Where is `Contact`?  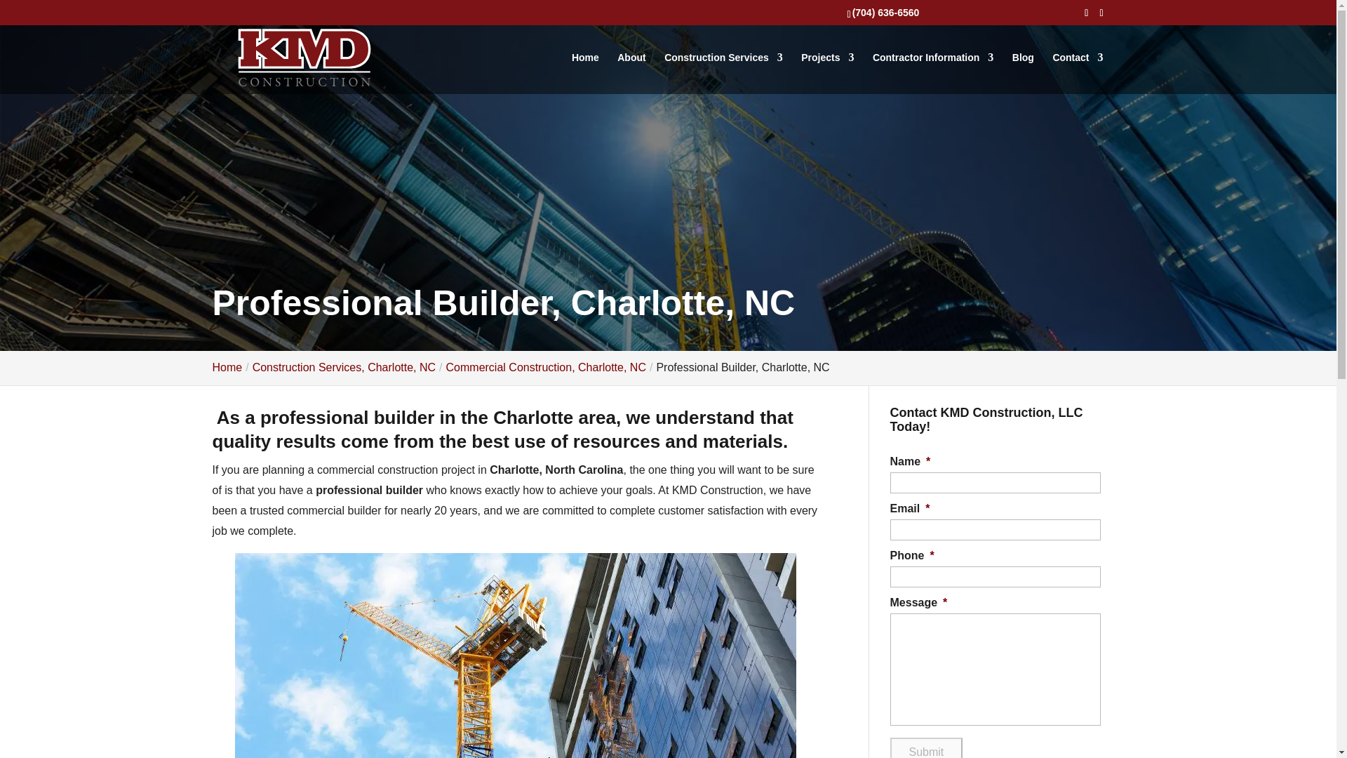 Contact is located at coordinates (1078, 73).